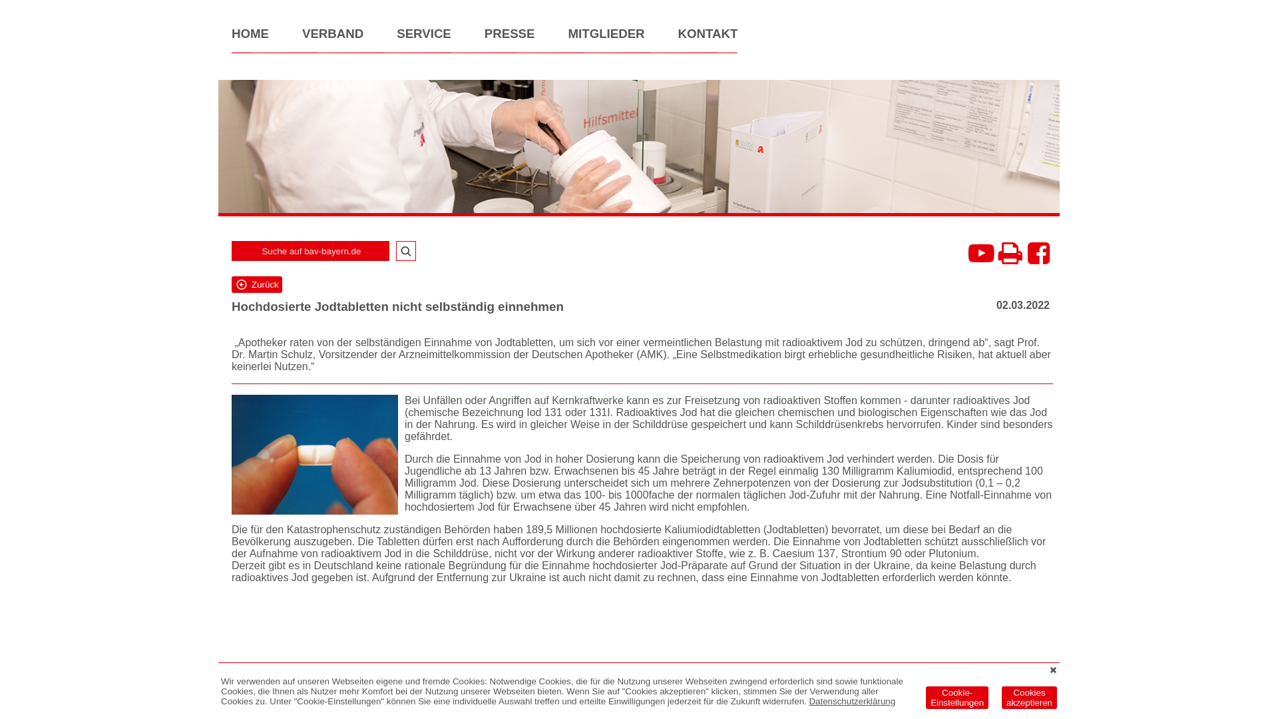 The image size is (1278, 719). Describe the element at coordinates (978, 251) in the screenshot. I see `Der Youtube Kanal des BAV` at that location.